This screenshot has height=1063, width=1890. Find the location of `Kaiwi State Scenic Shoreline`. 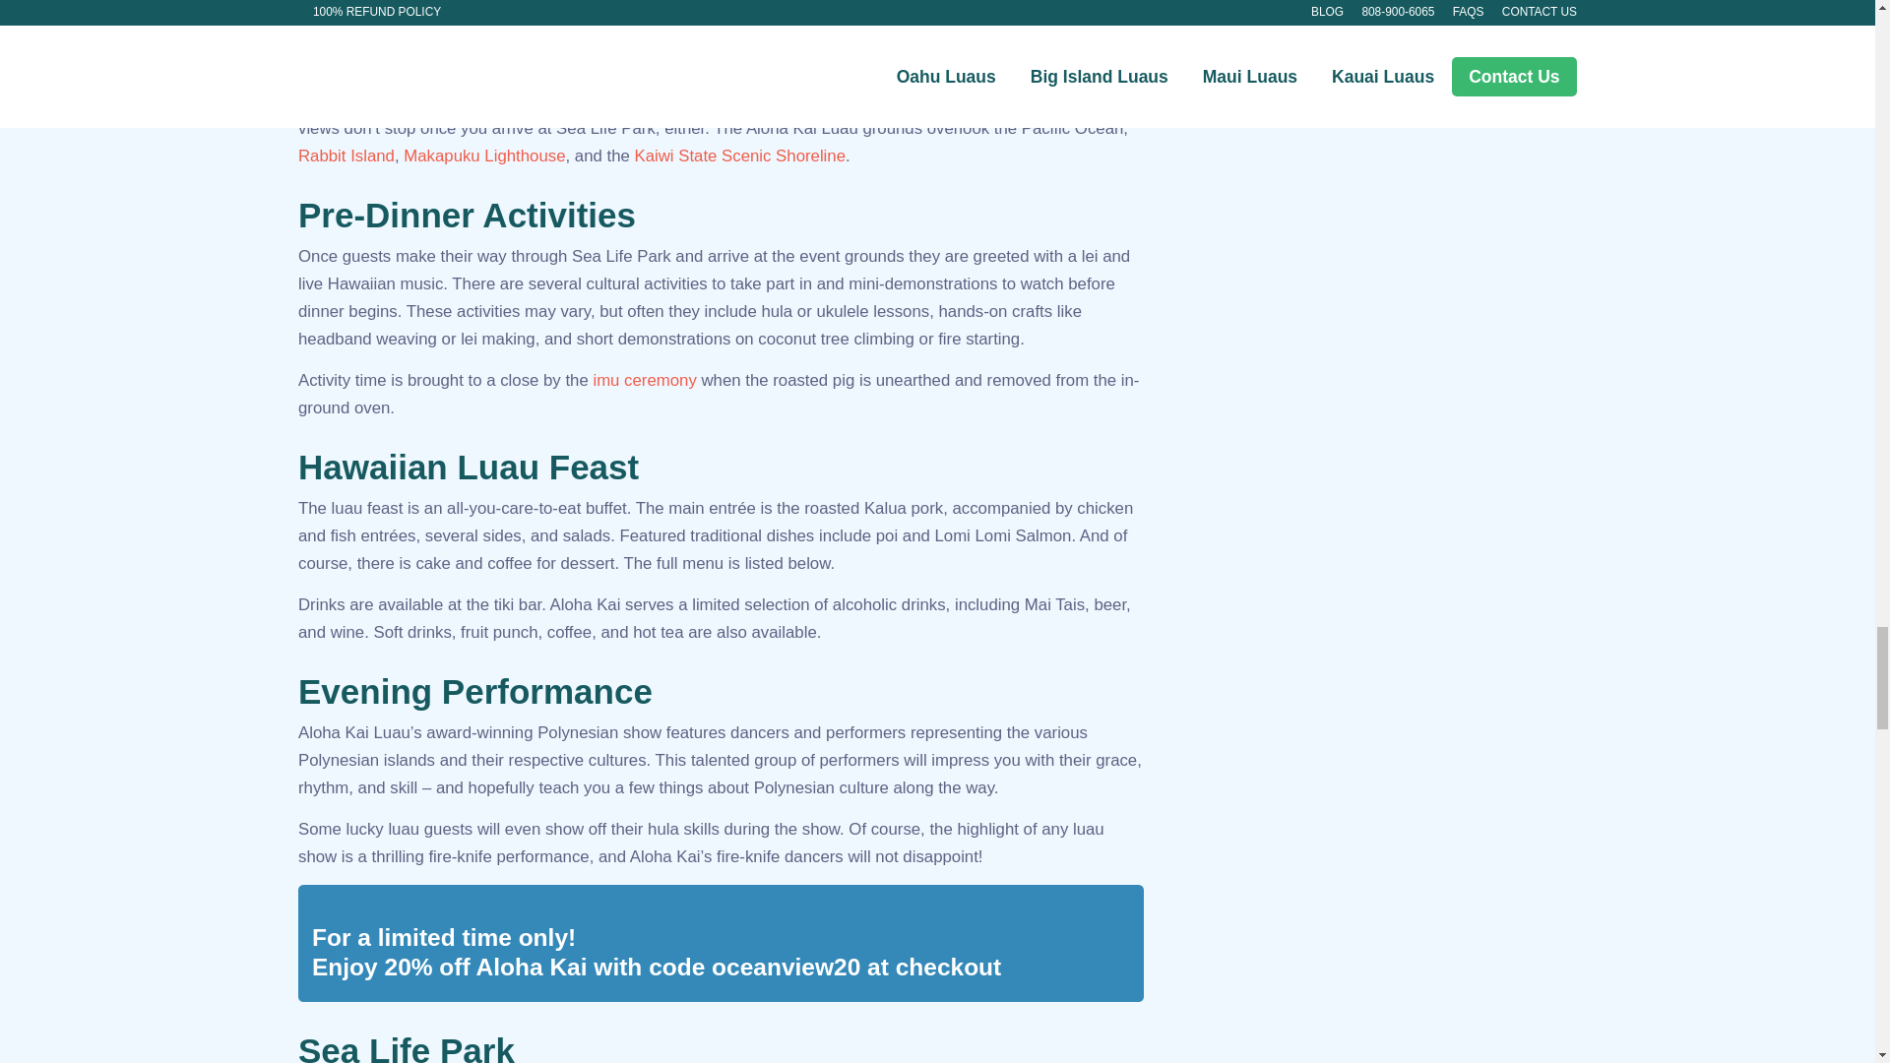

Kaiwi State Scenic Shoreline is located at coordinates (738, 156).